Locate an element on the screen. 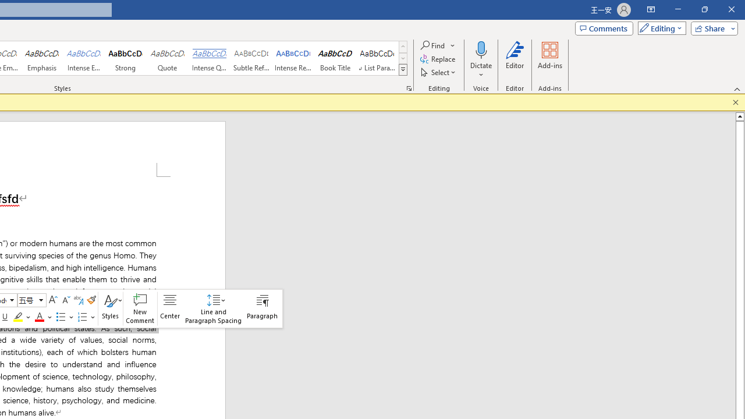  Class: NetUIComboboxAnchor is located at coordinates (31, 300).